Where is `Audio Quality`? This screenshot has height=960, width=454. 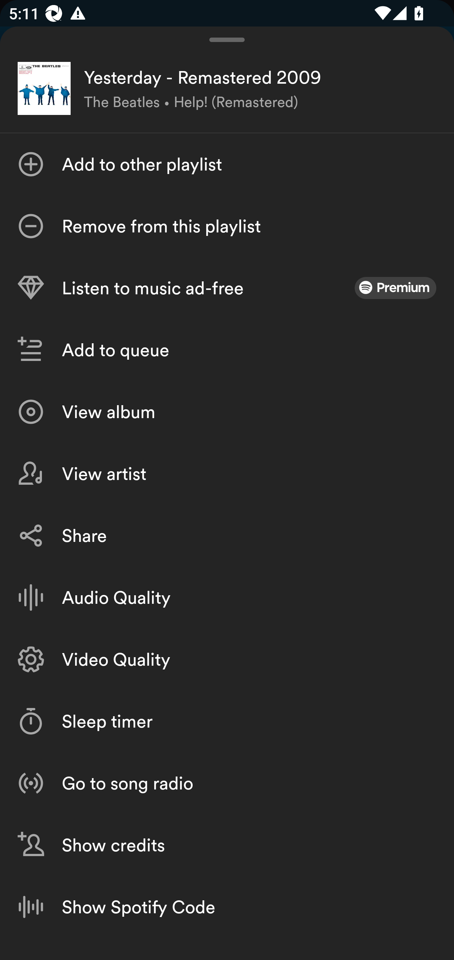 Audio Quality is located at coordinates (227, 597).